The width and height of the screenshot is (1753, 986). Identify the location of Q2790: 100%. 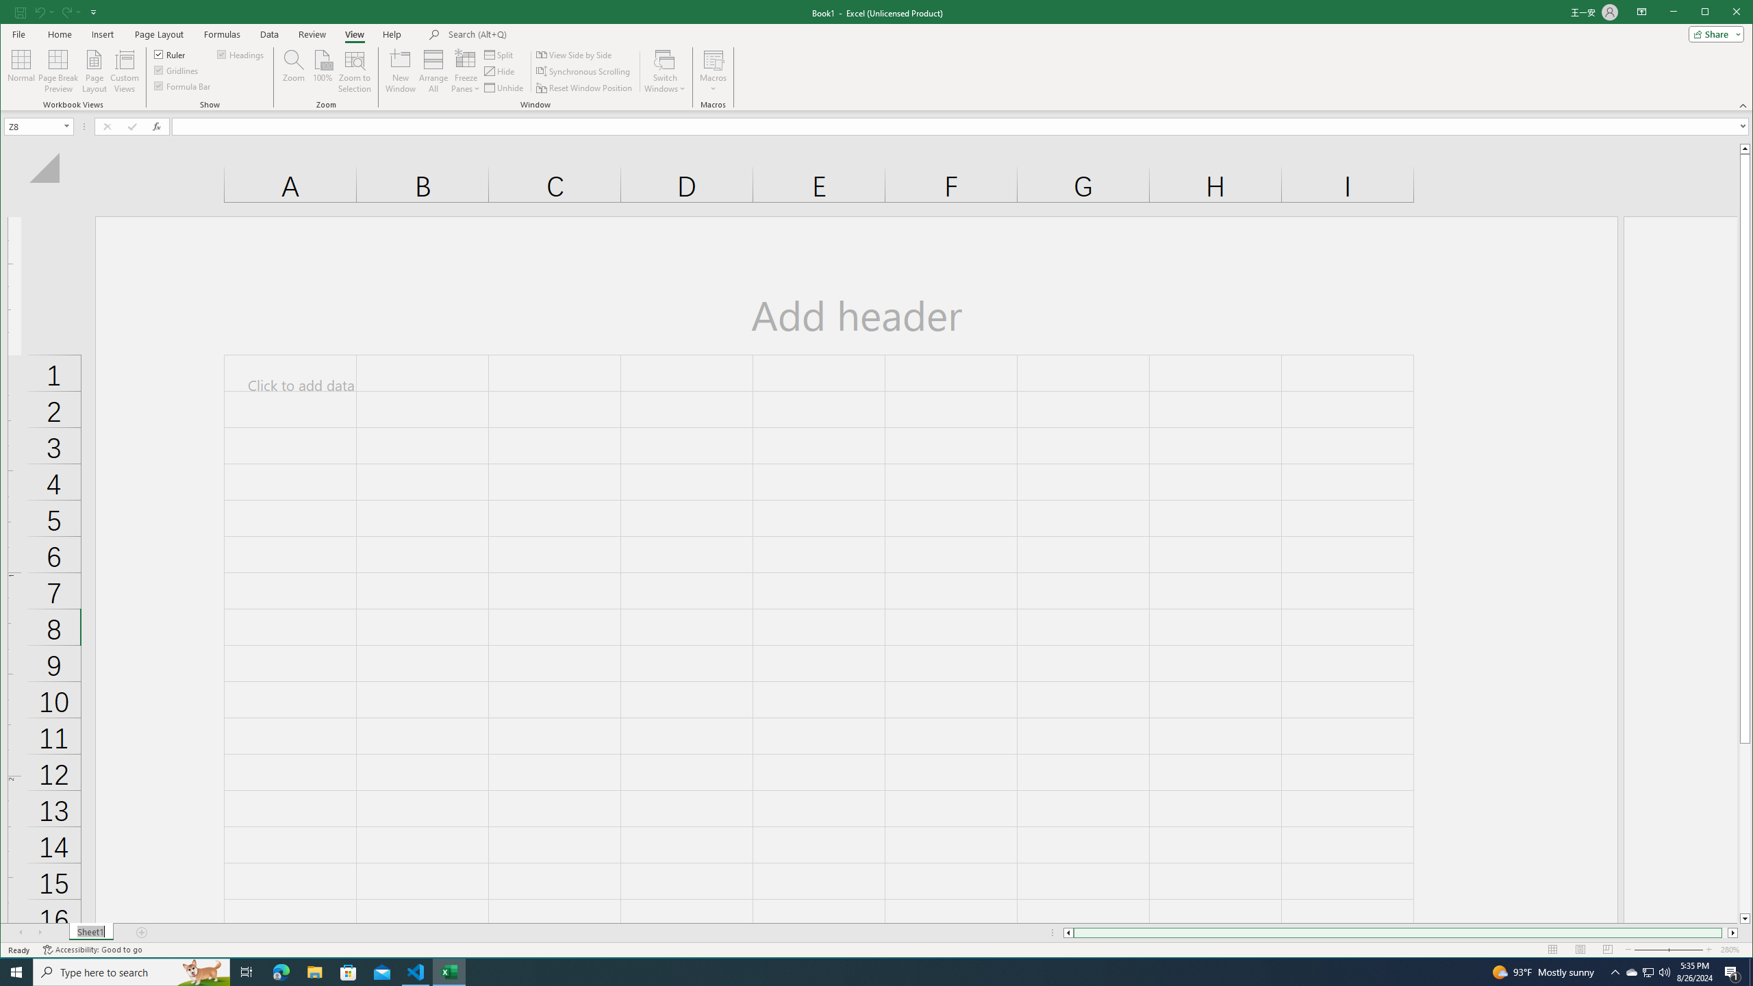
(1664, 972).